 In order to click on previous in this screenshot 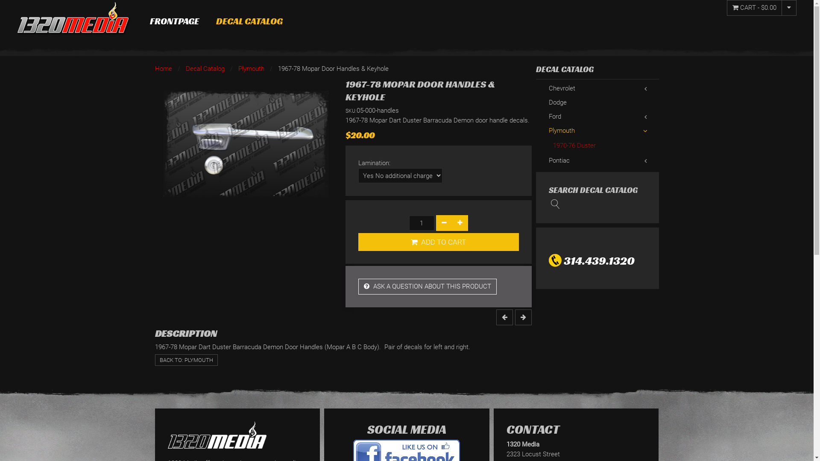, I will do `click(505, 318)`.